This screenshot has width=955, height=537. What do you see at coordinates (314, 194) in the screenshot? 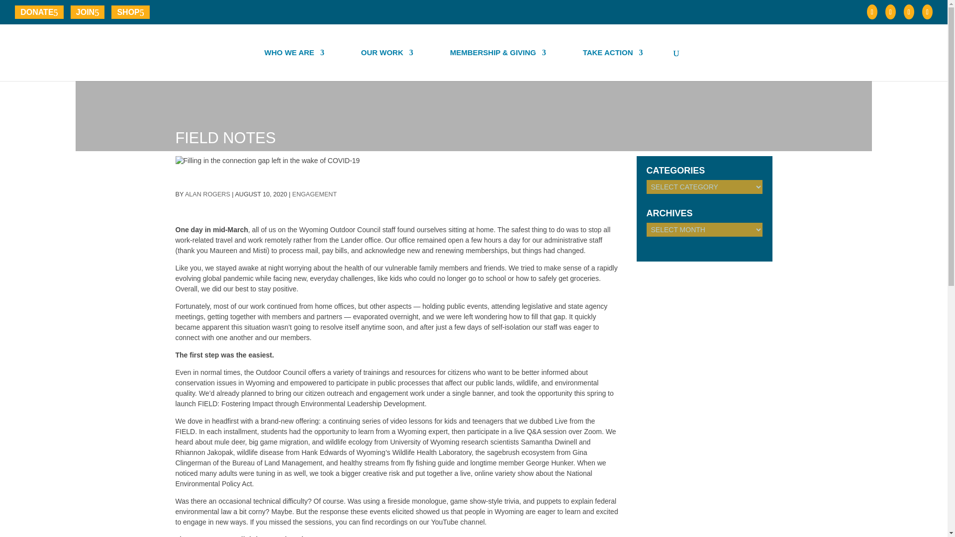
I see `ENGAGEMENT` at bounding box center [314, 194].